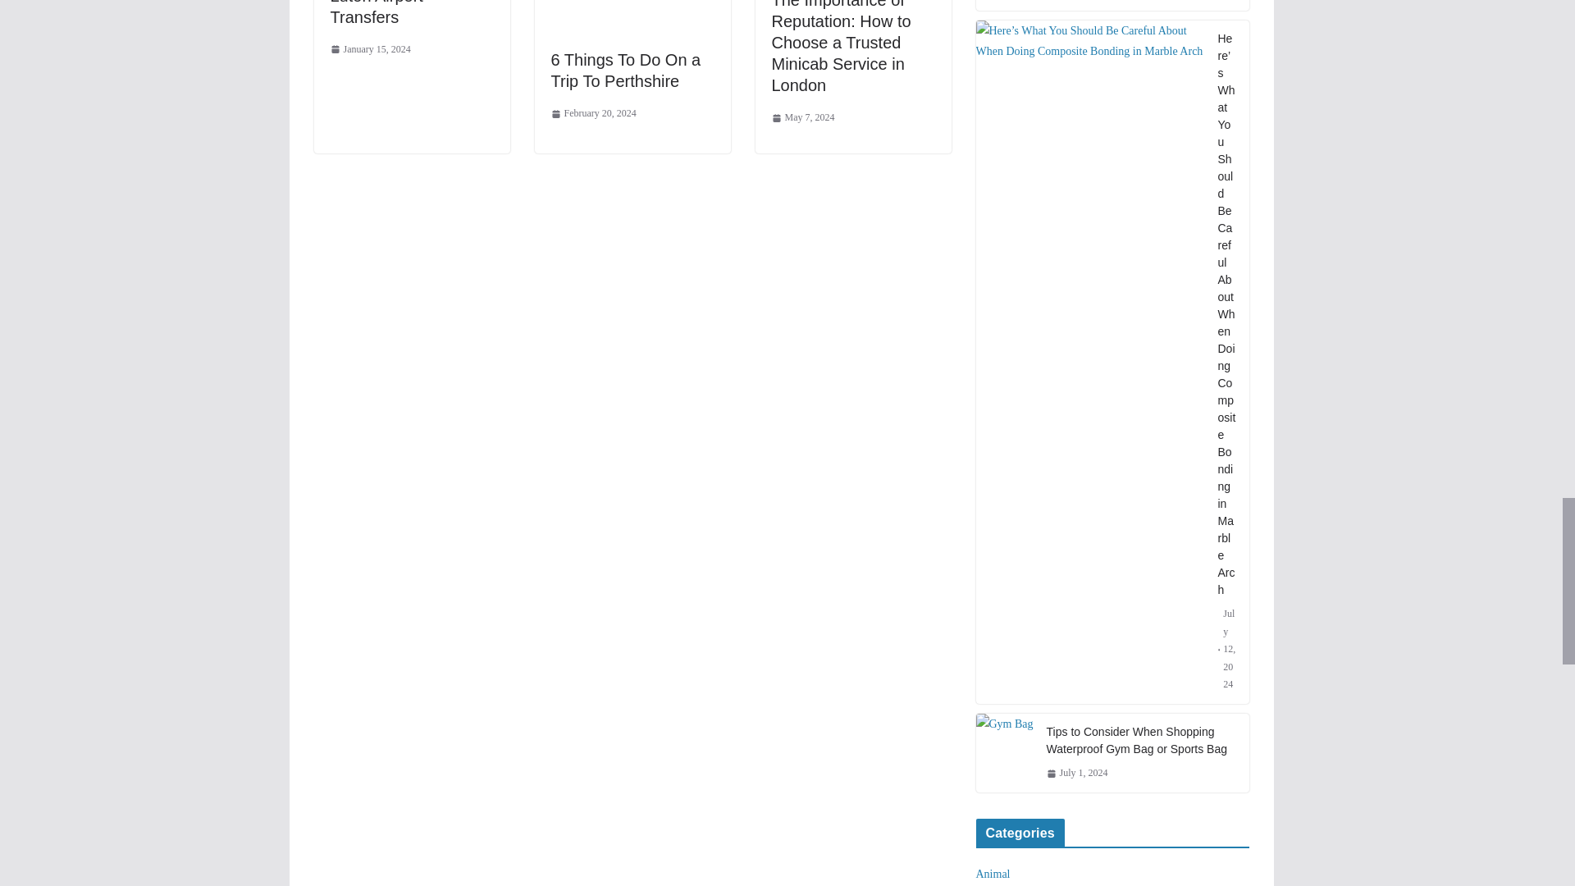 Image resolution: width=1575 pixels, height=886 pixels. Describe the element at coordinates (626, 71) in the screenshot. I see `6 Things To Do On a Trip To Perthshire` at that location.